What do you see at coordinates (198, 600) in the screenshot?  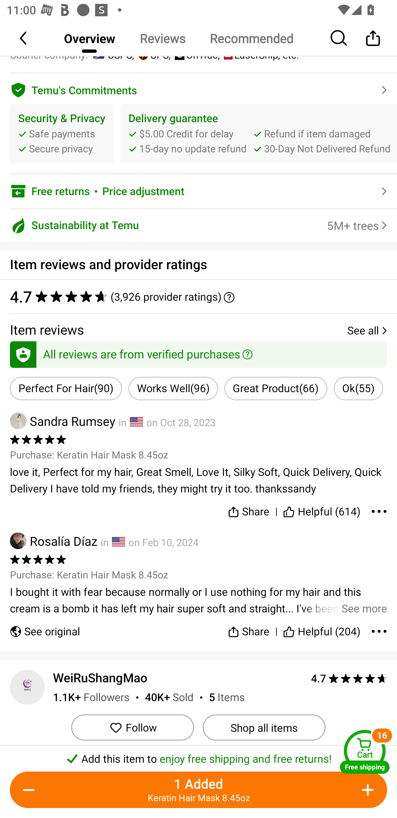 I see `See more` at bounding box center [198, 600].